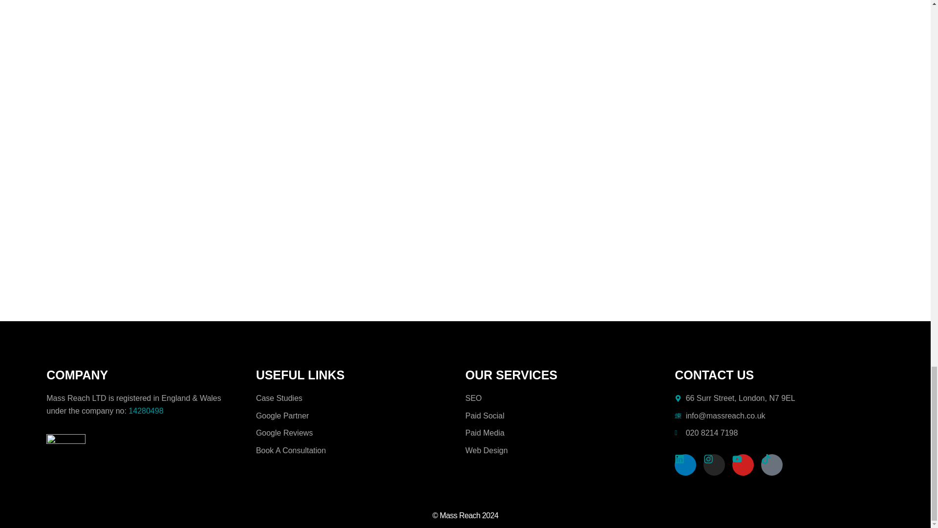 Image resolution: width=938 pixels, height=528 pixels. Describe the element at coordinates (570, 451) in the screenshot. I see `Web Design` at that location.